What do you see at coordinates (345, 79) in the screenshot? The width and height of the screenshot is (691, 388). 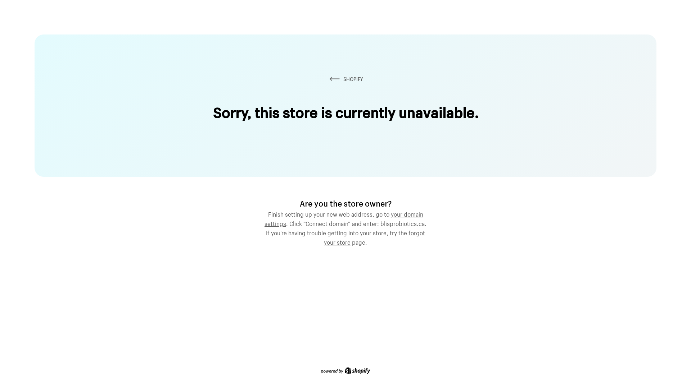 I see `SHOPIFY` at bounding box center [345, 79].